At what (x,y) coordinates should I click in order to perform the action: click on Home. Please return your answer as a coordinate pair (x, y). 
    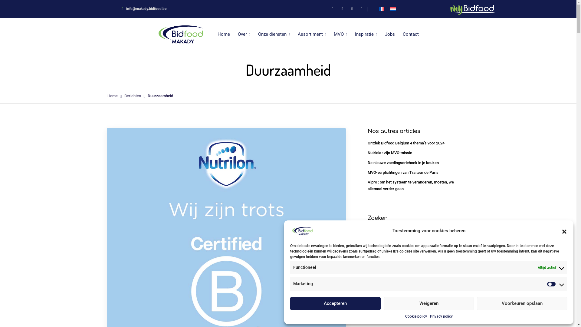
    Looking at the image, I should click on (112, 96).